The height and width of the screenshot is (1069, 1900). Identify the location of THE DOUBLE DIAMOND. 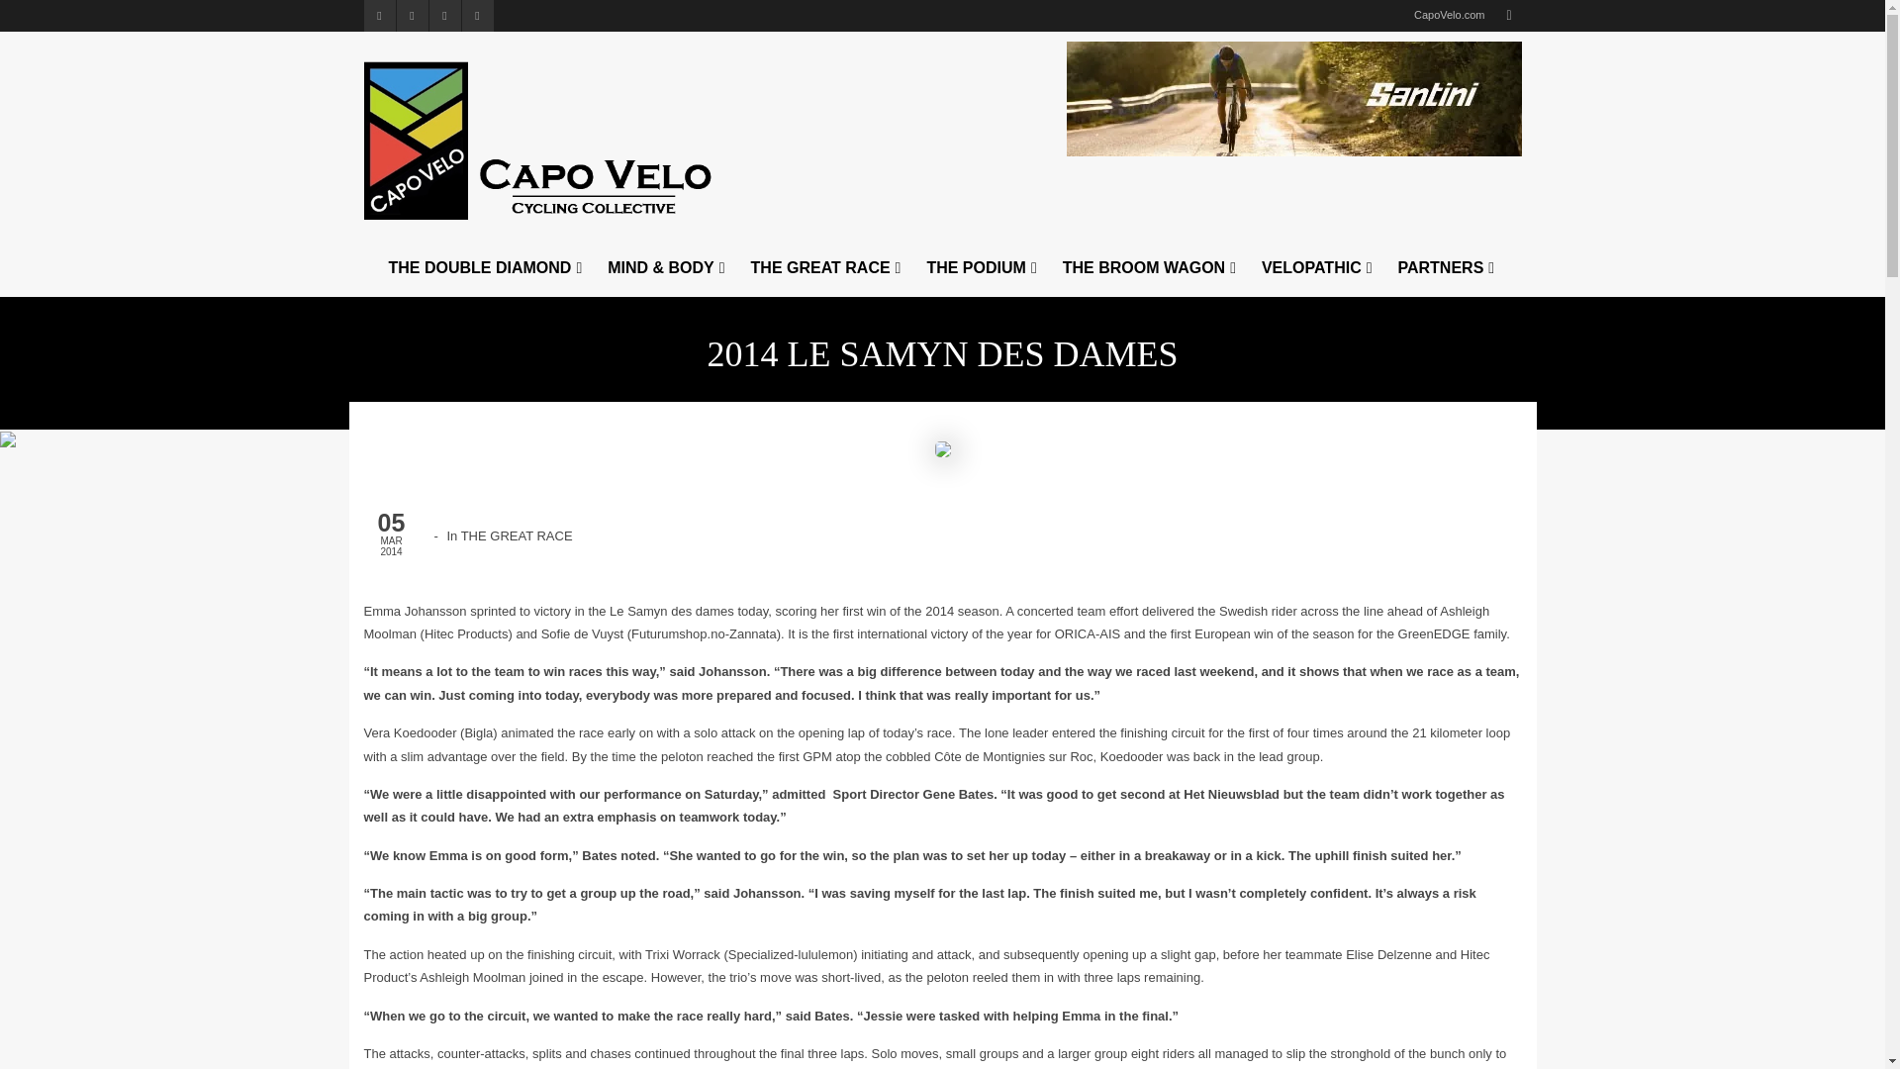
(485, 267).